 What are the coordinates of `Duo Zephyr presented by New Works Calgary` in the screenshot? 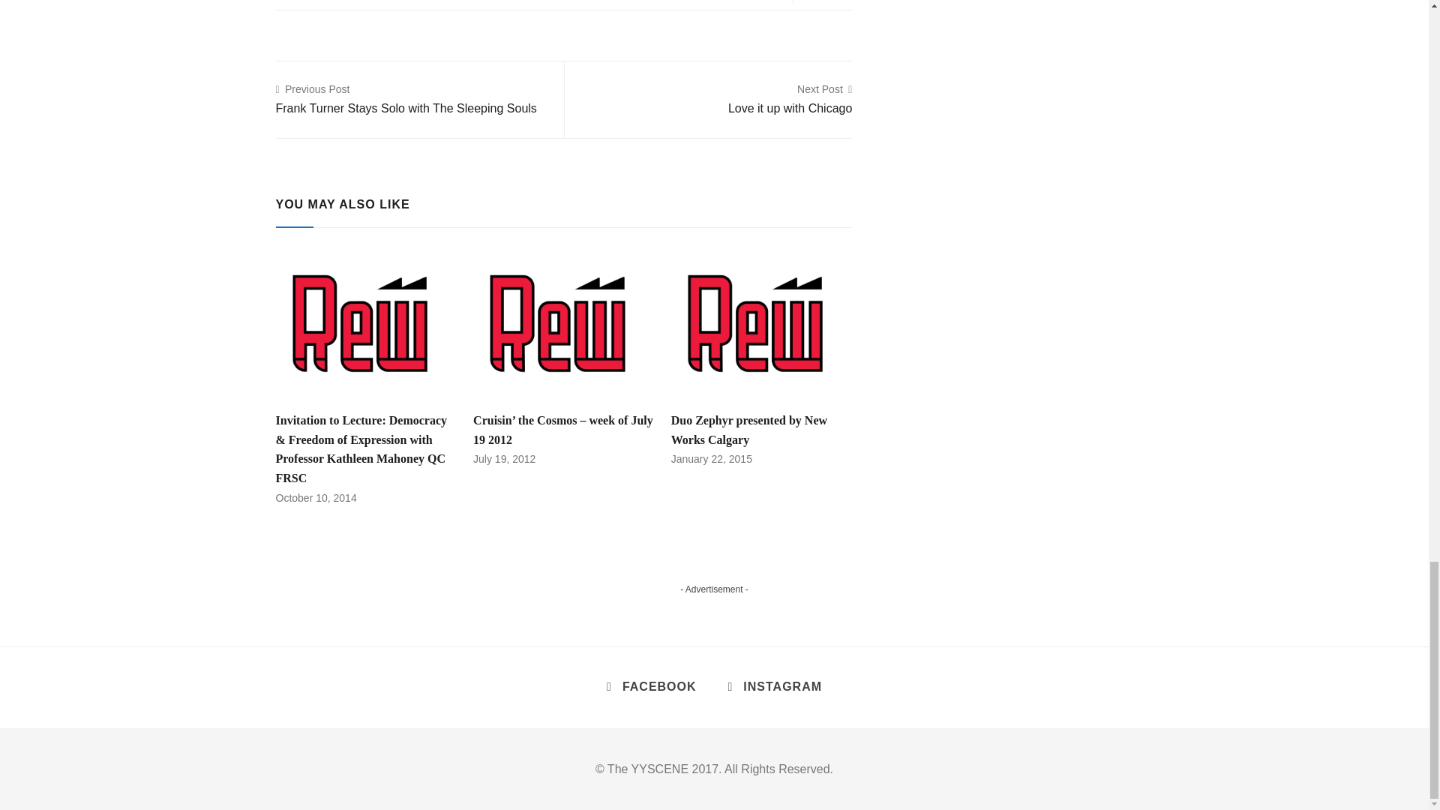 It's located at (748, 430).